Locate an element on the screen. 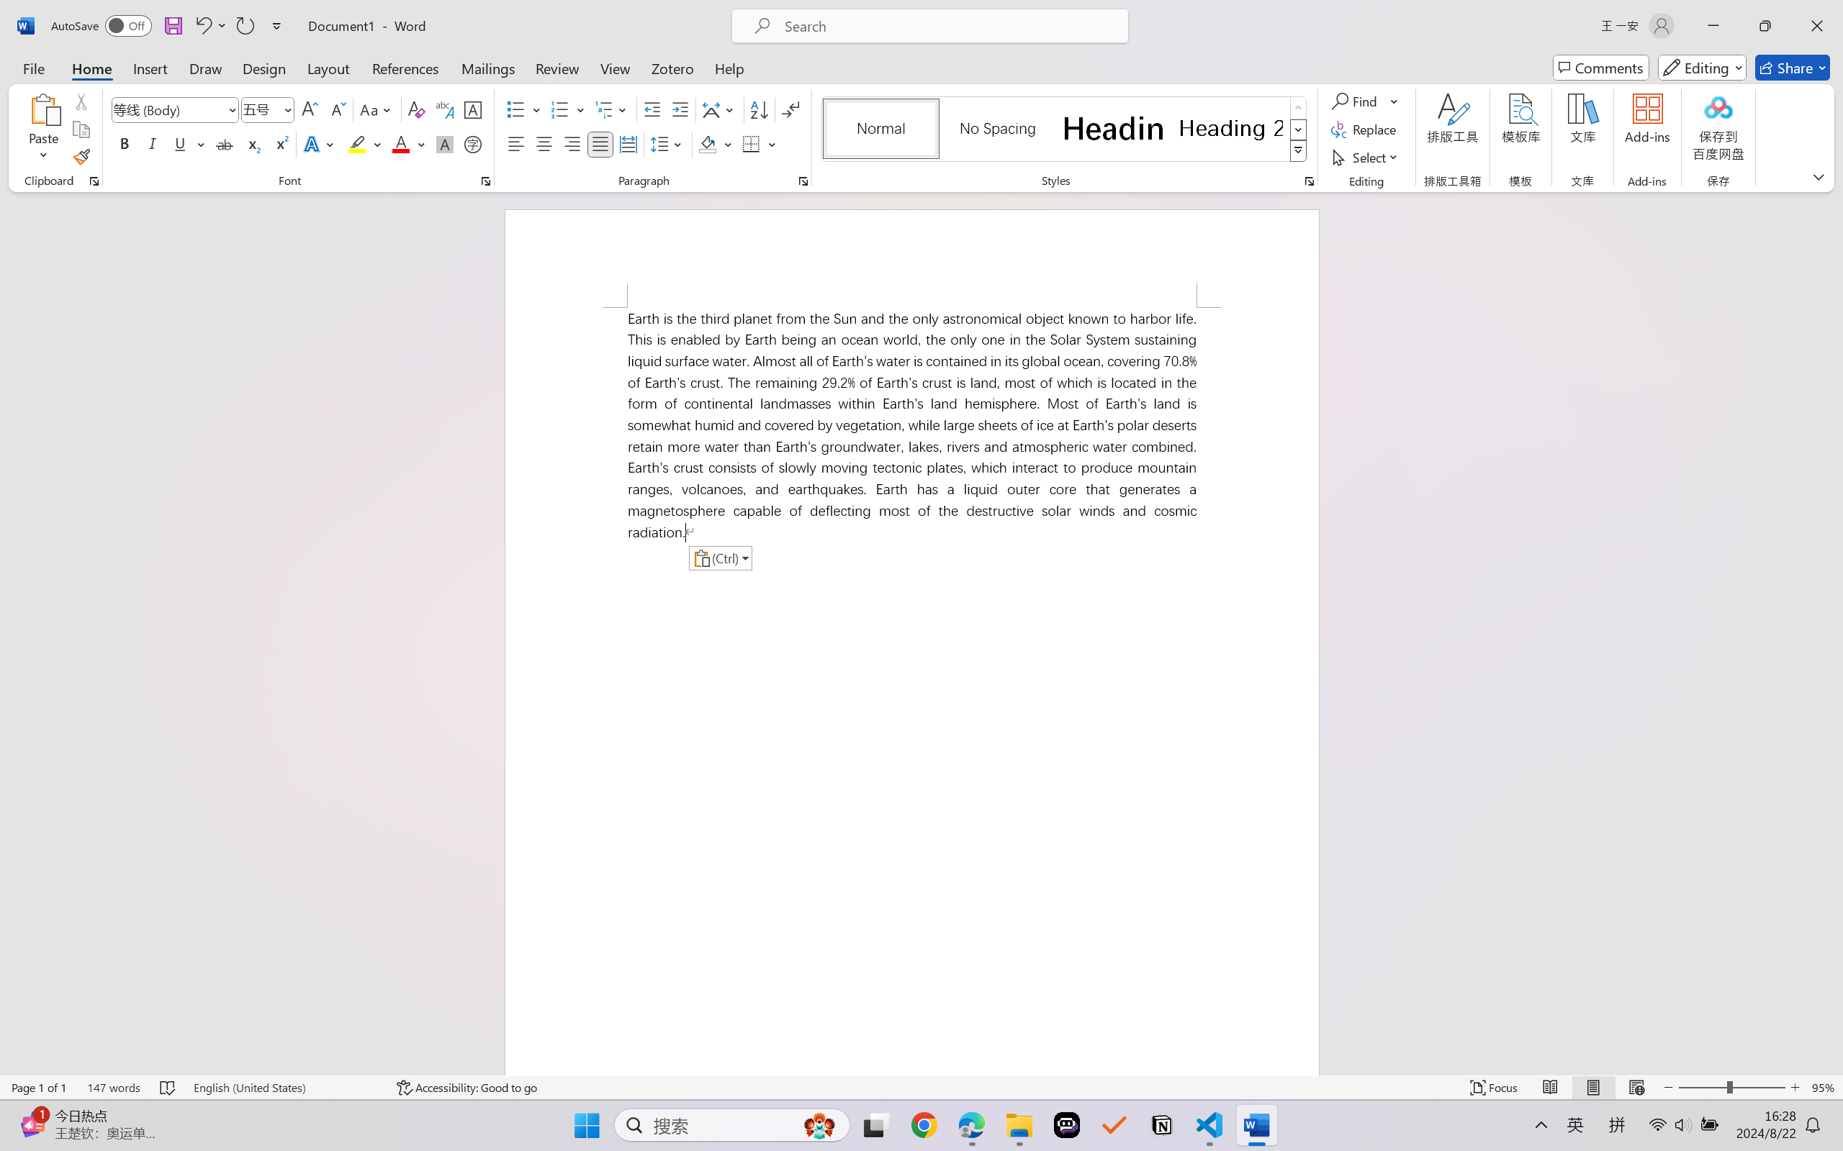  Class: MsoCommandBar is located at coordinates (921, 1087).